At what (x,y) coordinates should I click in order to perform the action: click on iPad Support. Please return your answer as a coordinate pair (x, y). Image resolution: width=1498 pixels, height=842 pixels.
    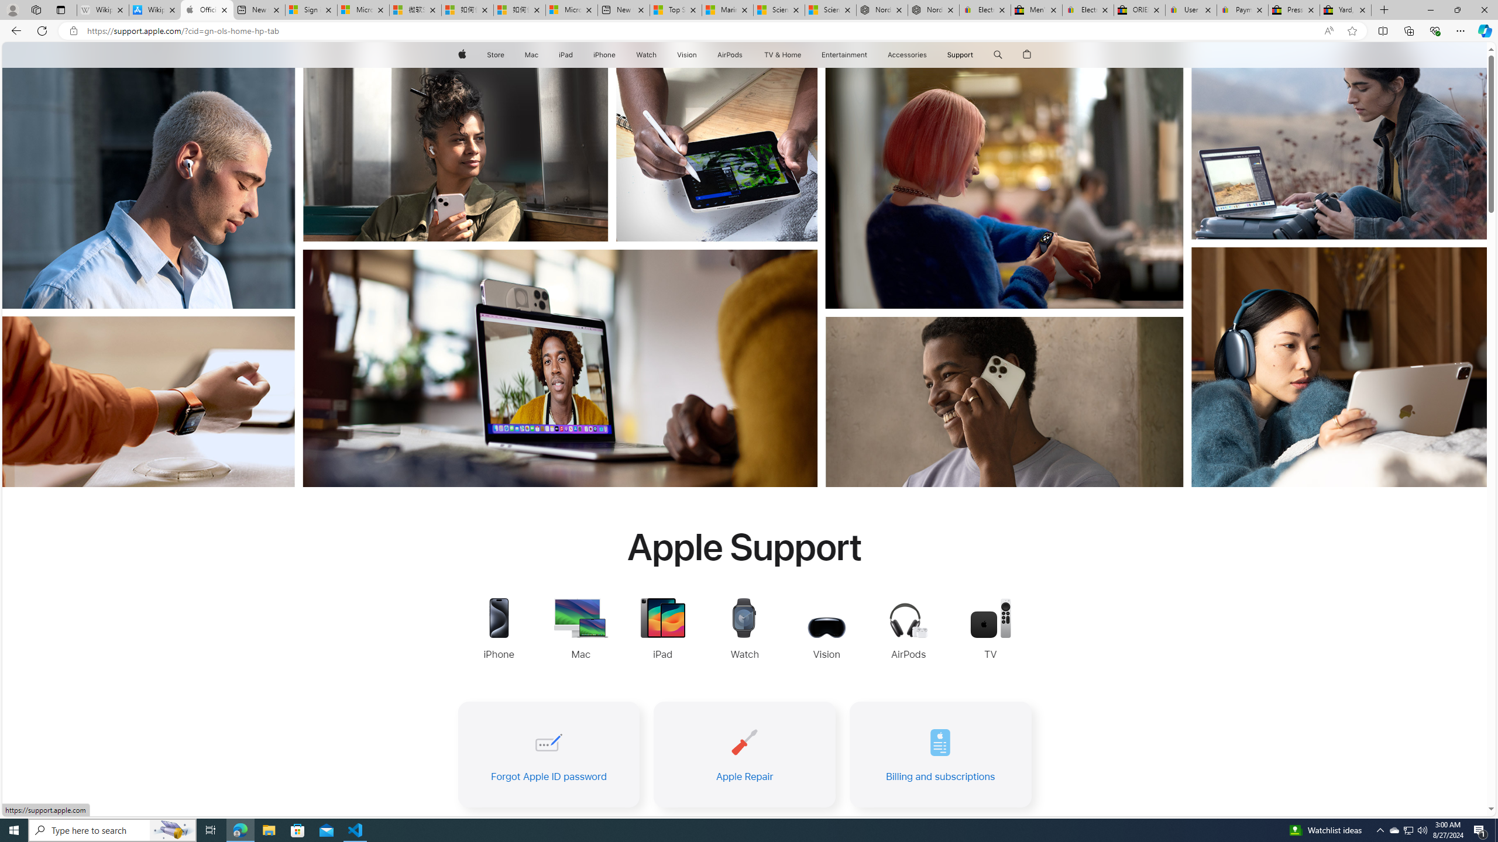
    Looking at the image, I should click on (662, 630).